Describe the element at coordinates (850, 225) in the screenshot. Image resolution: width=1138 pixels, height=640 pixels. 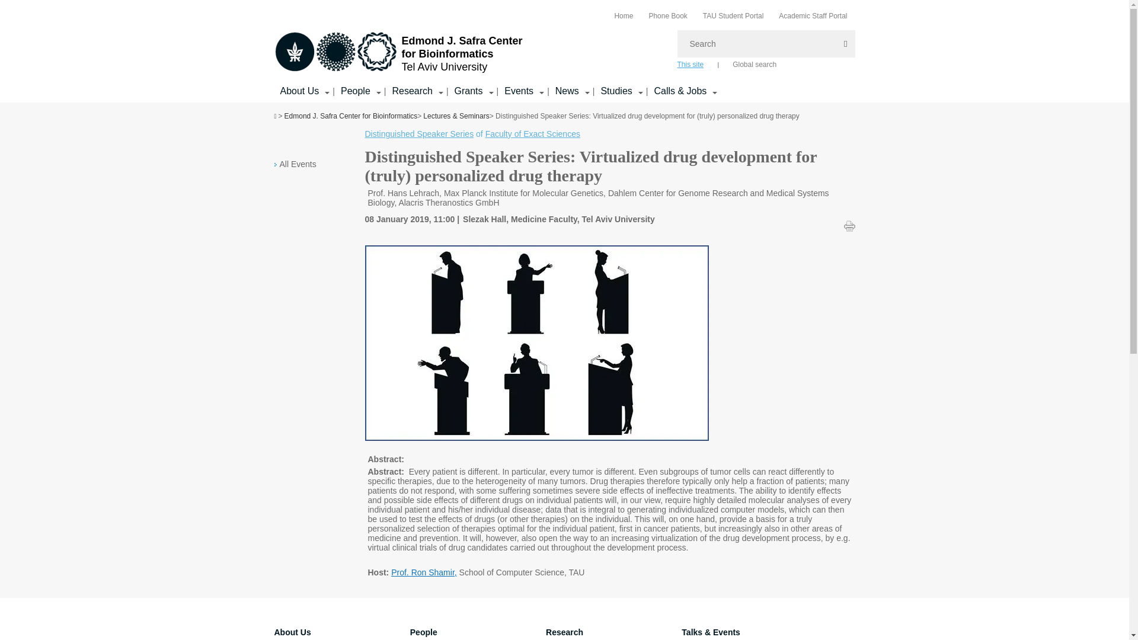
I see `print` at that location.